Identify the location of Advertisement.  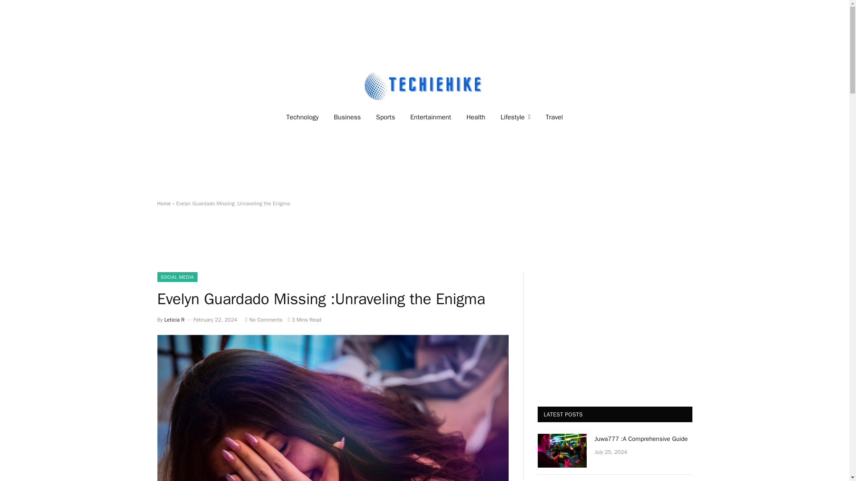
(424, 246).